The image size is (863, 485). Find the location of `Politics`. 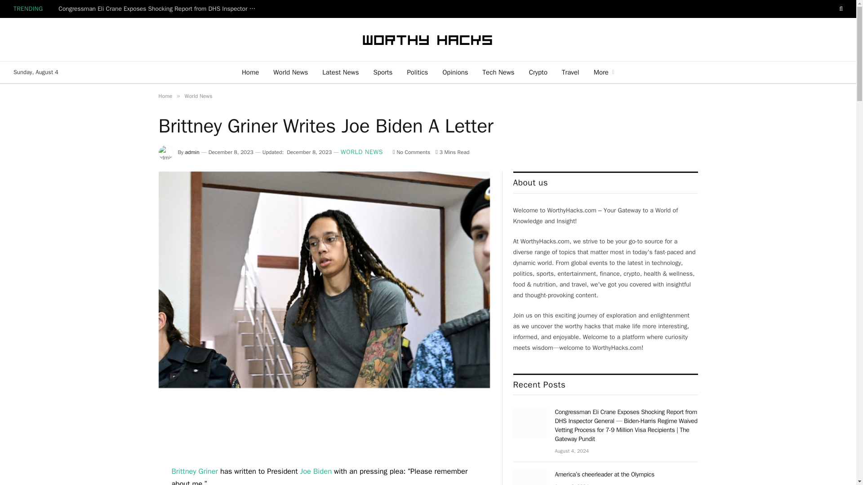

Politics is located at coordinates (417, 72).